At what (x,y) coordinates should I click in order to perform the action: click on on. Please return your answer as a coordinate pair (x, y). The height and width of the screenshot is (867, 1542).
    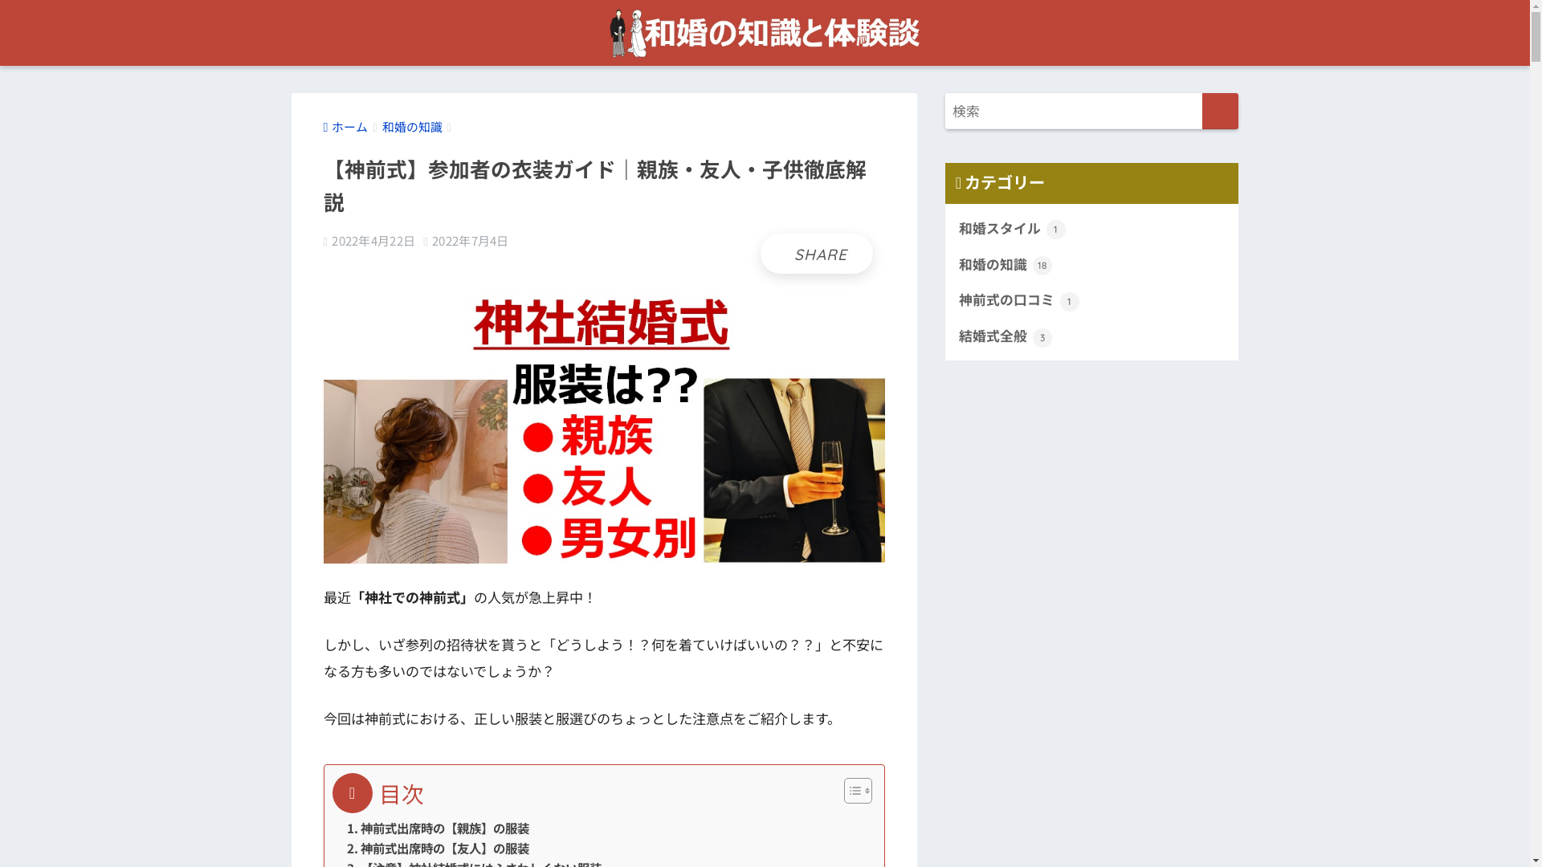
    Looking at the image, I should click on (5, 5).